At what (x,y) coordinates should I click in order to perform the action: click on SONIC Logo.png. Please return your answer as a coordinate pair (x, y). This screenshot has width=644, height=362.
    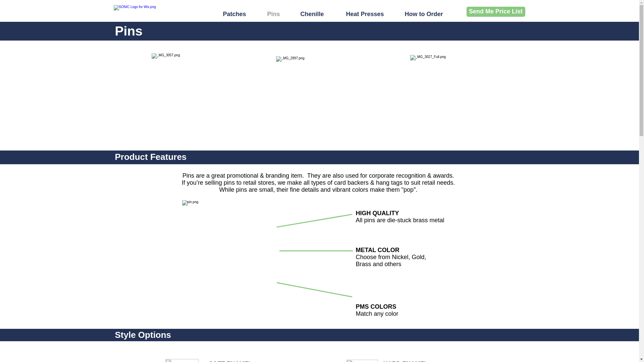
    Looking at the image, I should click on (158, 13).